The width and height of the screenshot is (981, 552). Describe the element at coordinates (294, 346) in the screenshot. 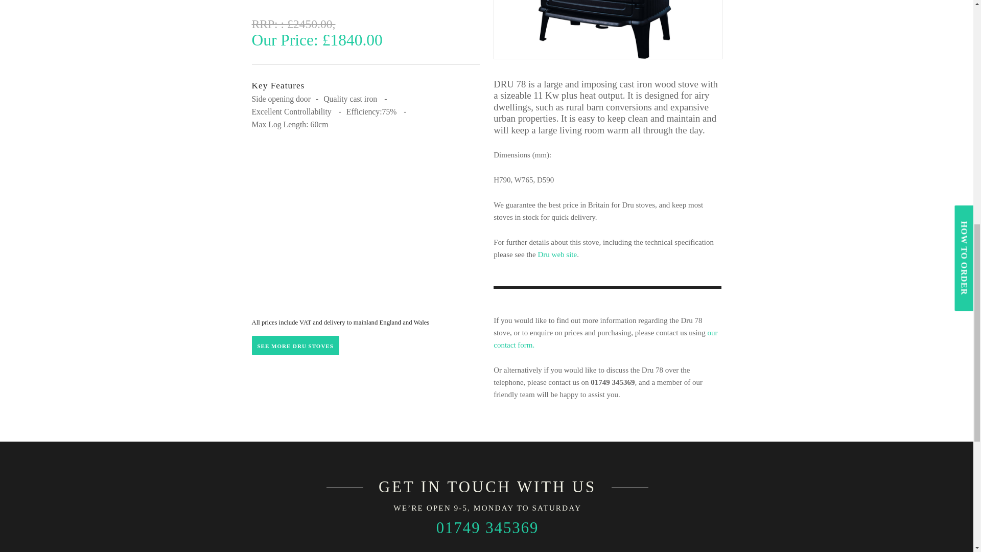

I see `SEE MORE DRU STOVES` at that location.